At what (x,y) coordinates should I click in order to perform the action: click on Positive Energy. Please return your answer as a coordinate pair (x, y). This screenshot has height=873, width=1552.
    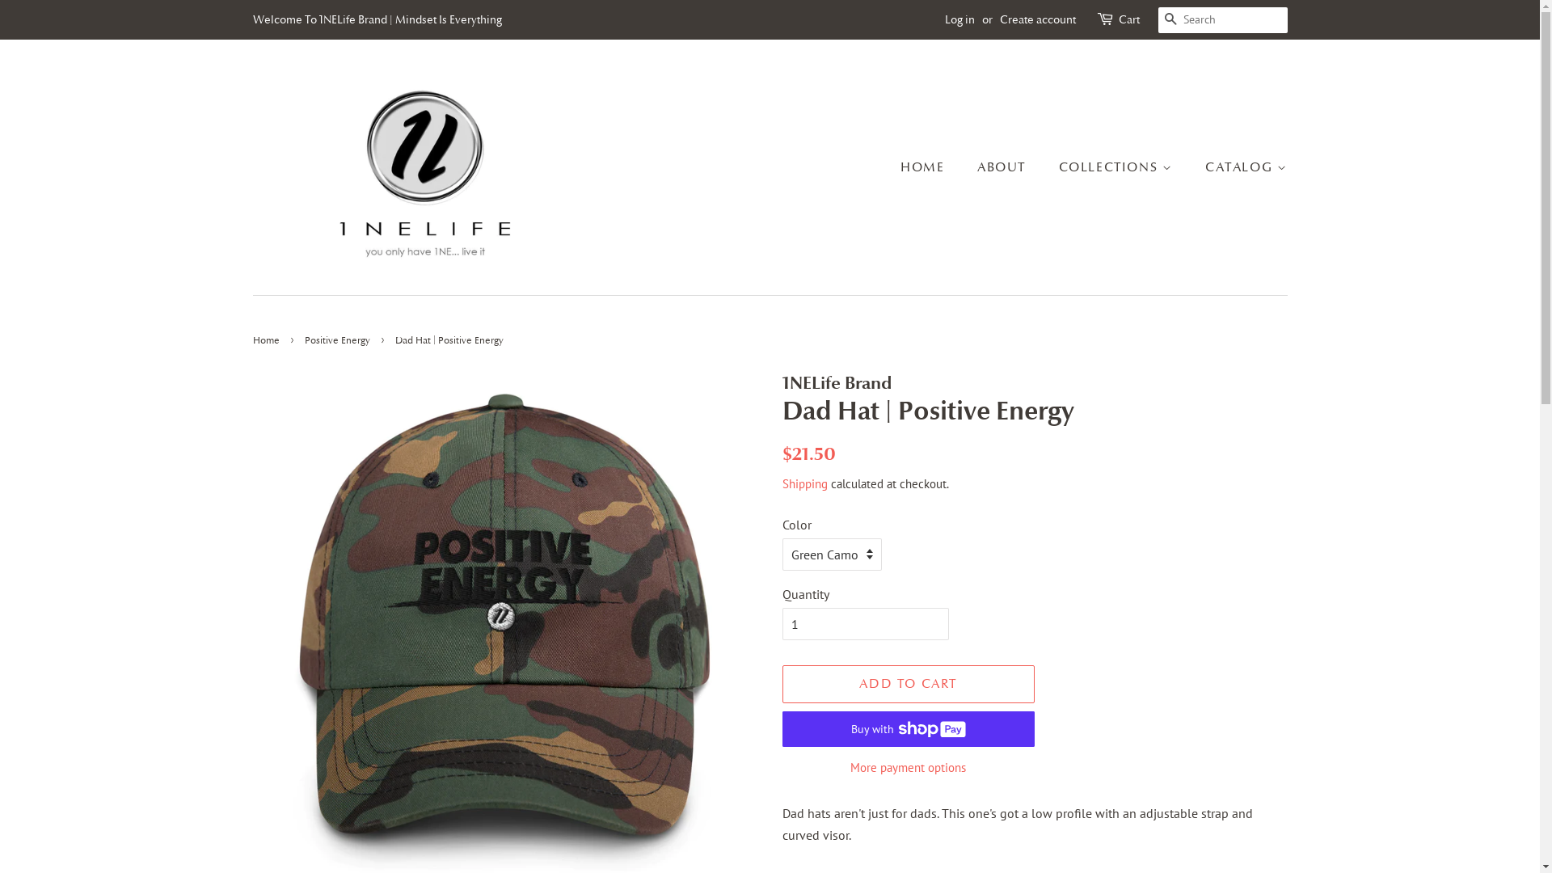
    Looking at the image, I should click on (339, 340).